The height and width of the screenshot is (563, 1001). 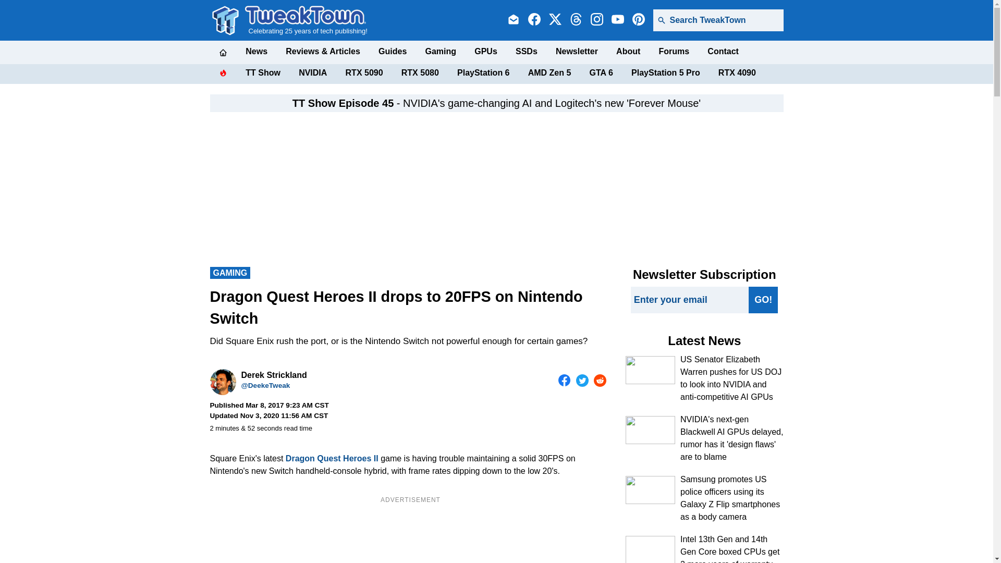 What do you see at coordinates (306, 20) in the screenshot?
I see `Celebrating 25 years of tech publishing!` at bounding box center [306, 20].